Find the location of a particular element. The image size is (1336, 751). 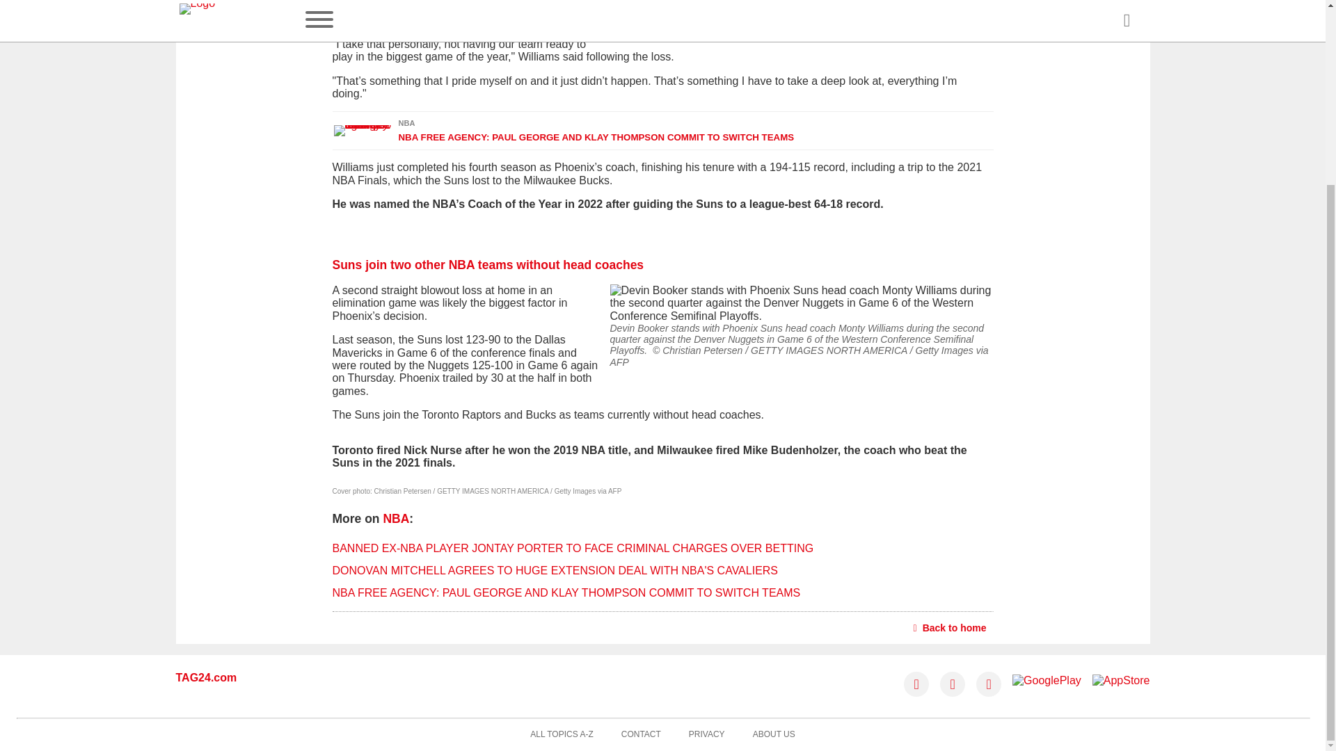

ABOUT US is located at coordinates (774, 734).